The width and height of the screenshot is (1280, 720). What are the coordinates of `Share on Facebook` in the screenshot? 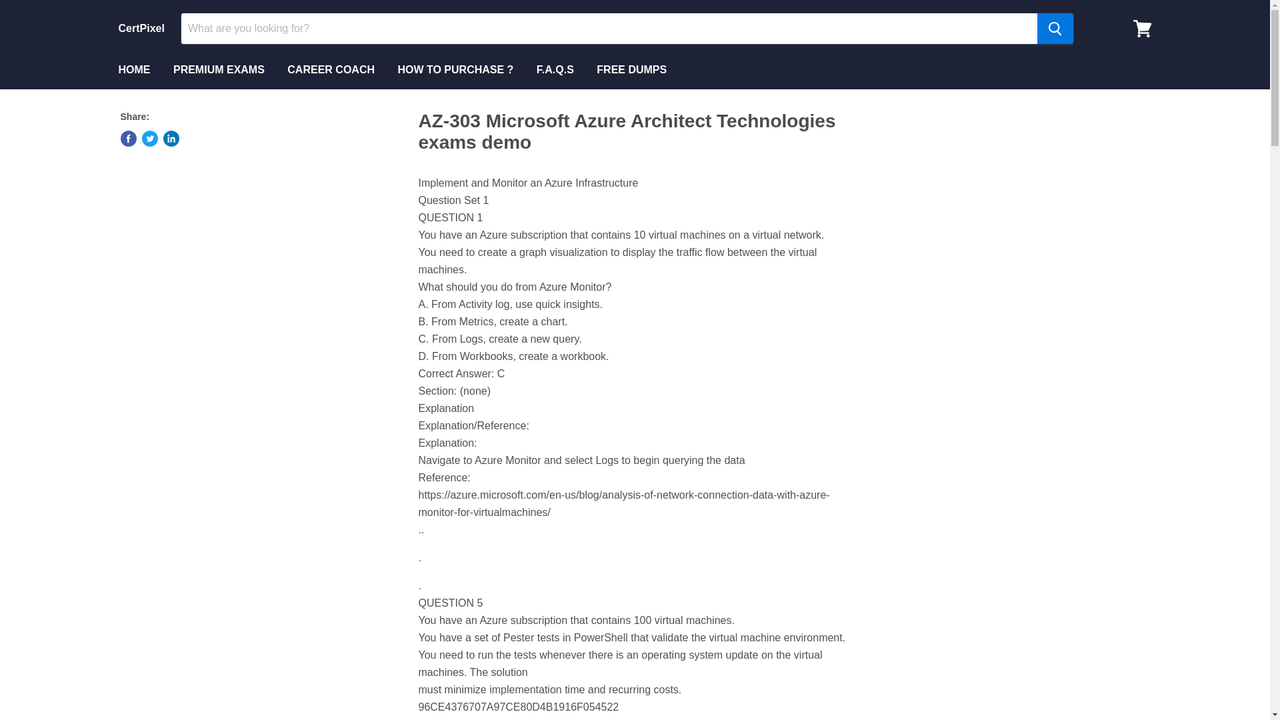 It's located at (128, 139).